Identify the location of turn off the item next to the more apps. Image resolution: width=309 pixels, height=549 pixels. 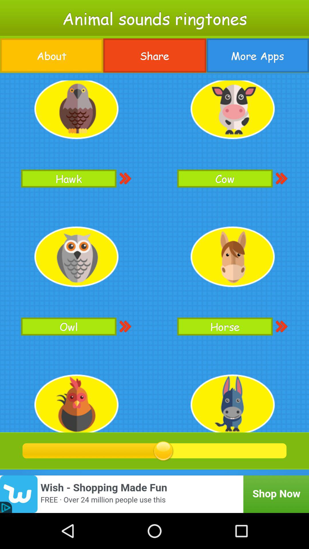
(154, 55).